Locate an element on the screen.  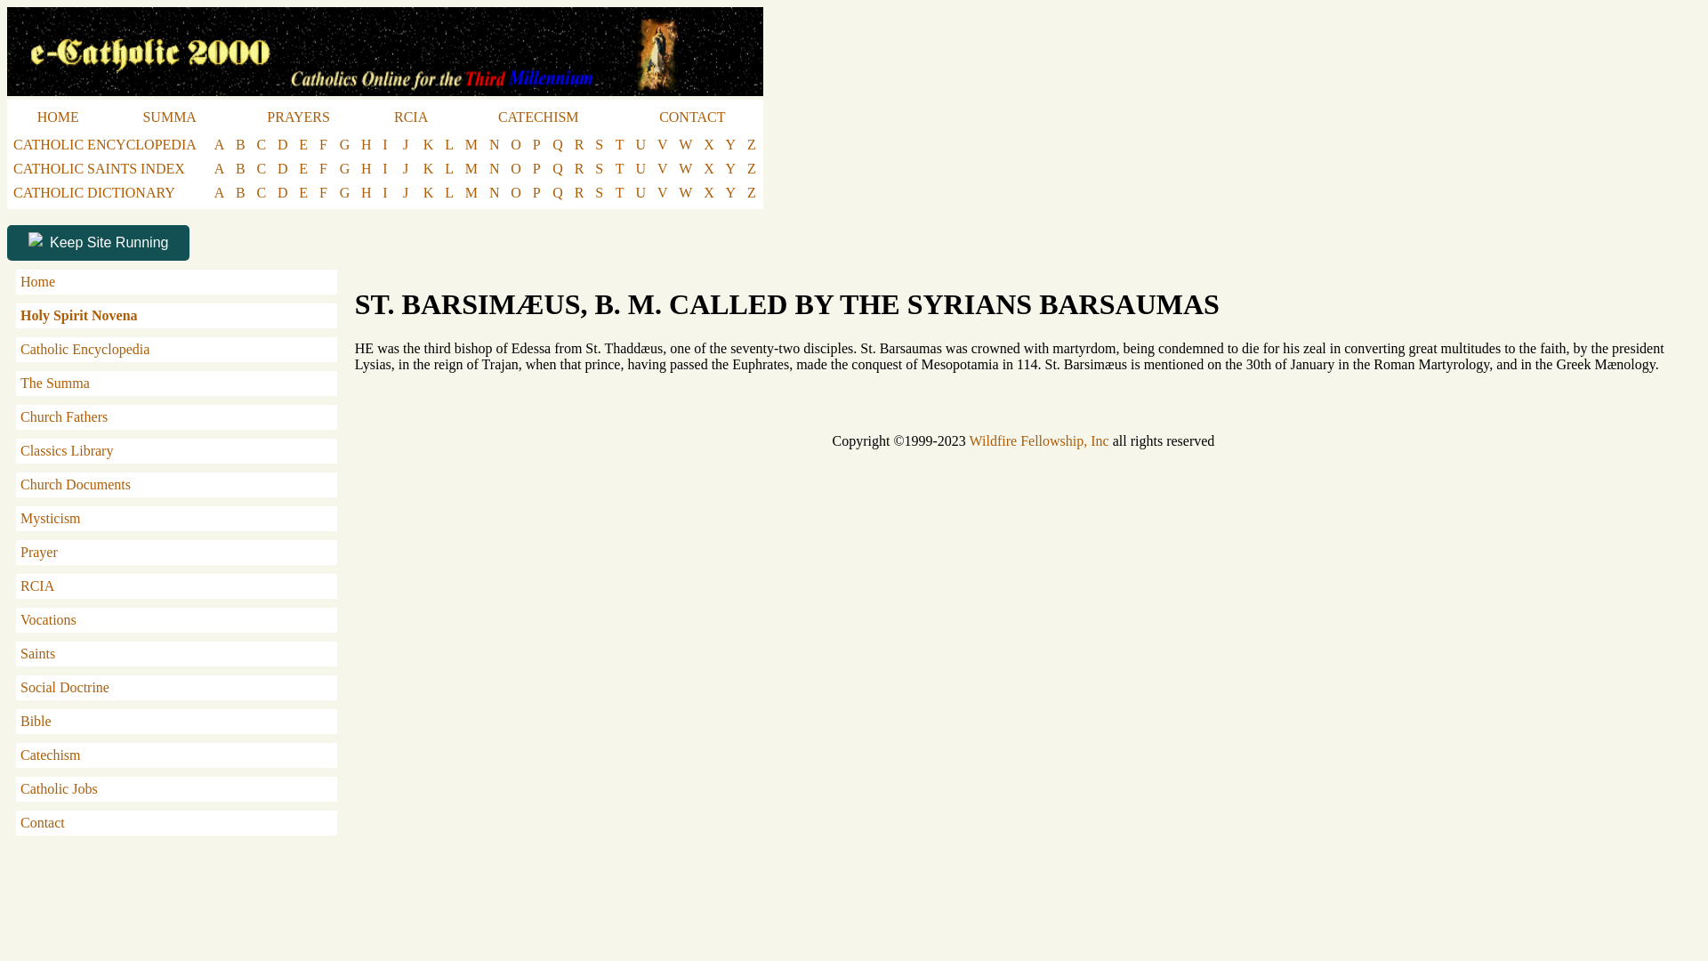
W is located at coordinates (685, 144).